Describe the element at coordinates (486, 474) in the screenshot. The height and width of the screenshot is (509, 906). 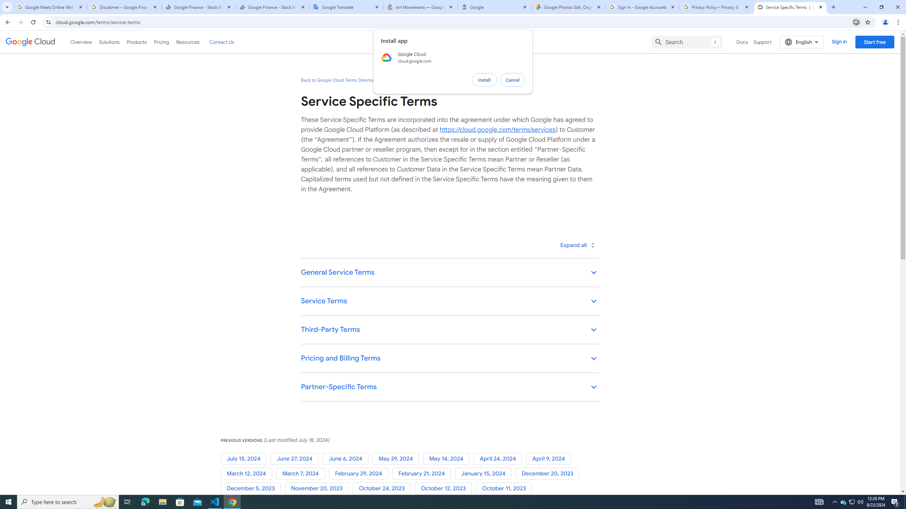
I see `January 15, 2024` at that location.